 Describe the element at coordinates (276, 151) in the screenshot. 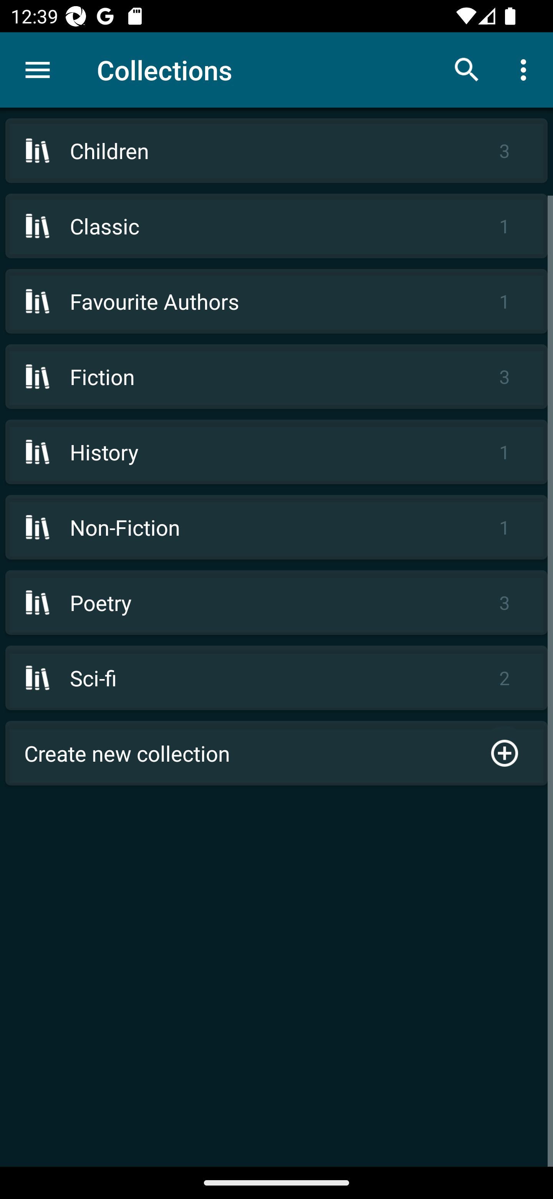

I see `Children 3` at that location.